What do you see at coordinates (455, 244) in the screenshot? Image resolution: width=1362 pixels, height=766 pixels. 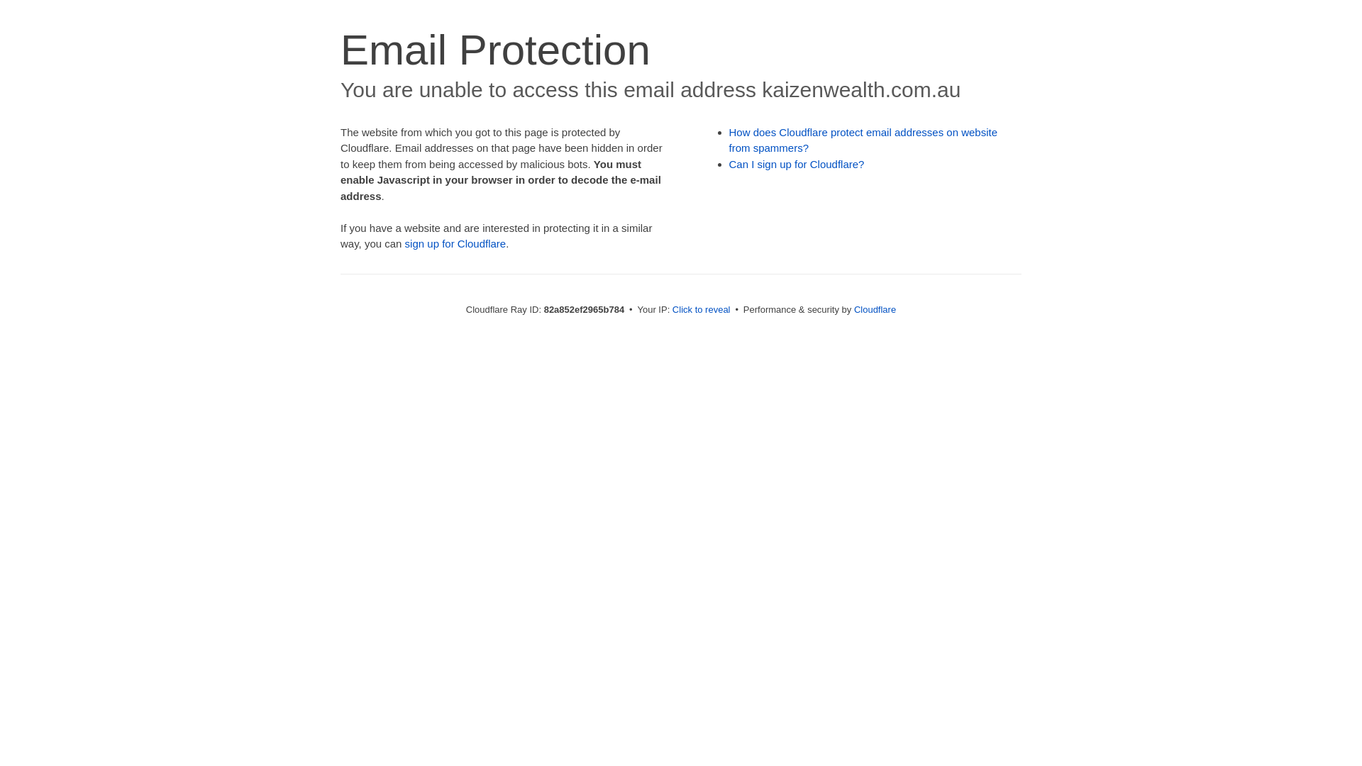 I see `sign up for Cloudflare` at bounding box center [455, 244].